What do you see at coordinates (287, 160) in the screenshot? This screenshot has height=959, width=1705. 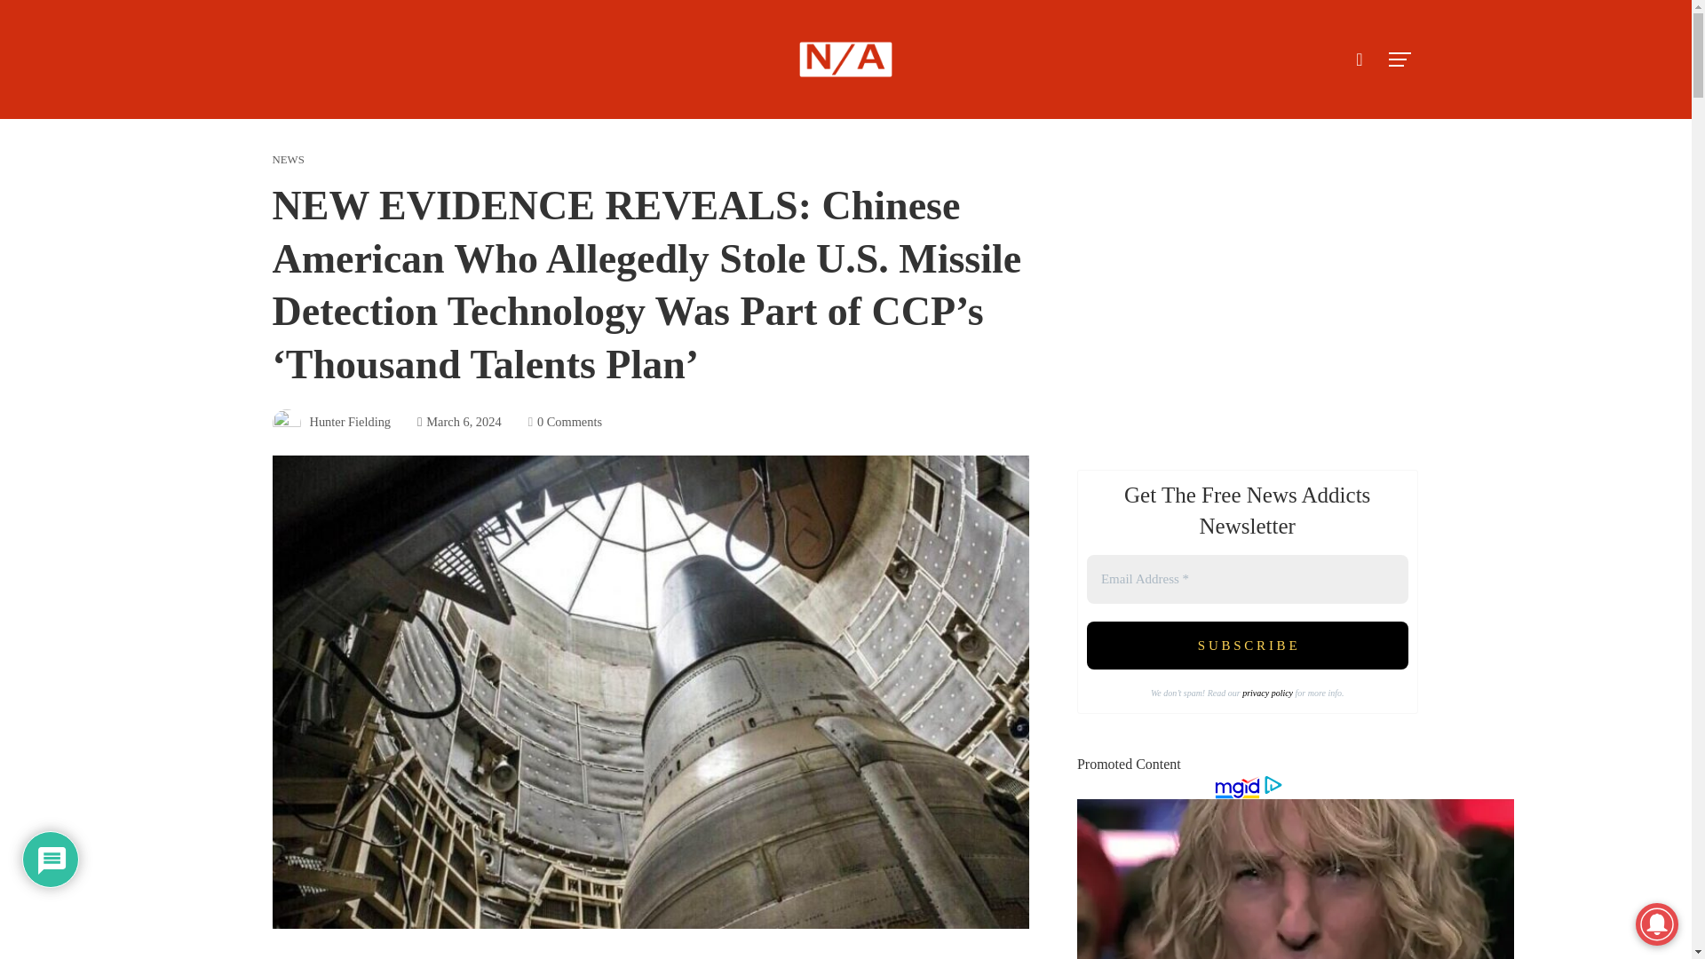 I see `NEWS` at bounding box center [287, 160].